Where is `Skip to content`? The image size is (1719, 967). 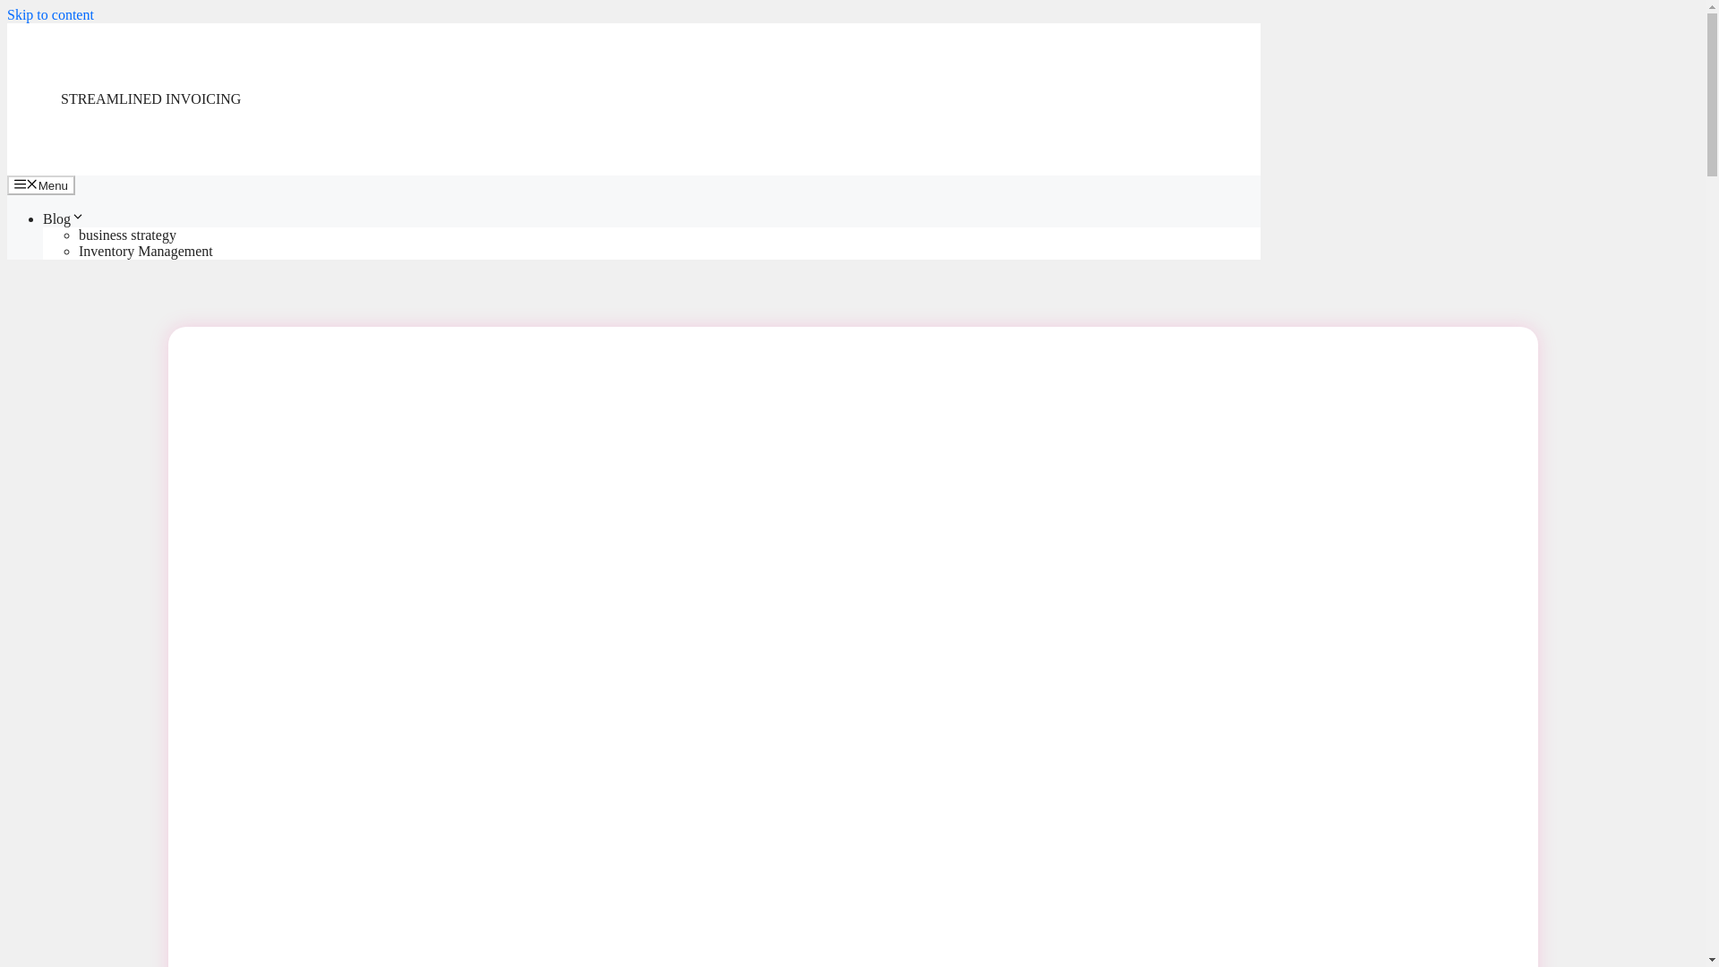
Skip to content is located at coordinates (50, 14).